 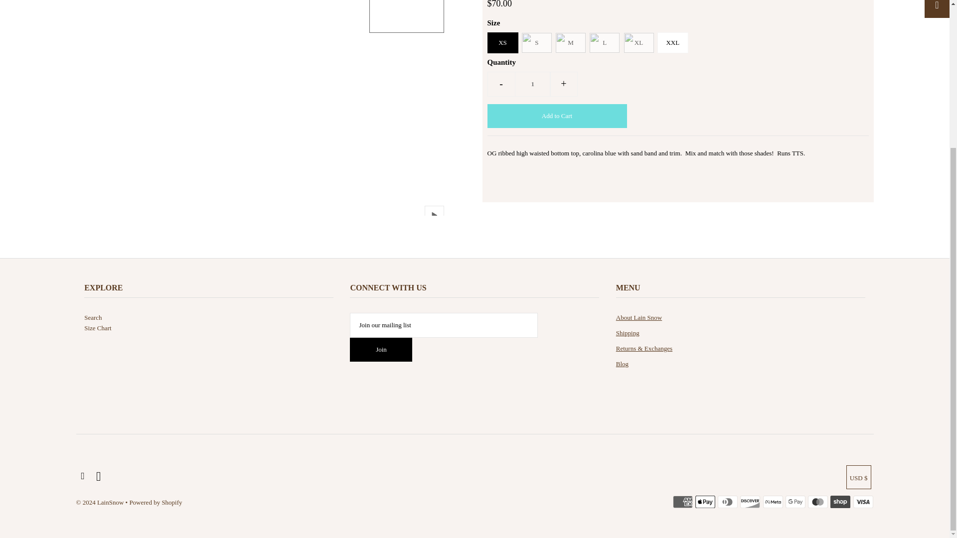 What do you see at coordinates (683, 501) in the screenshot?
I see `American Express` at bounding box center [683, 501].